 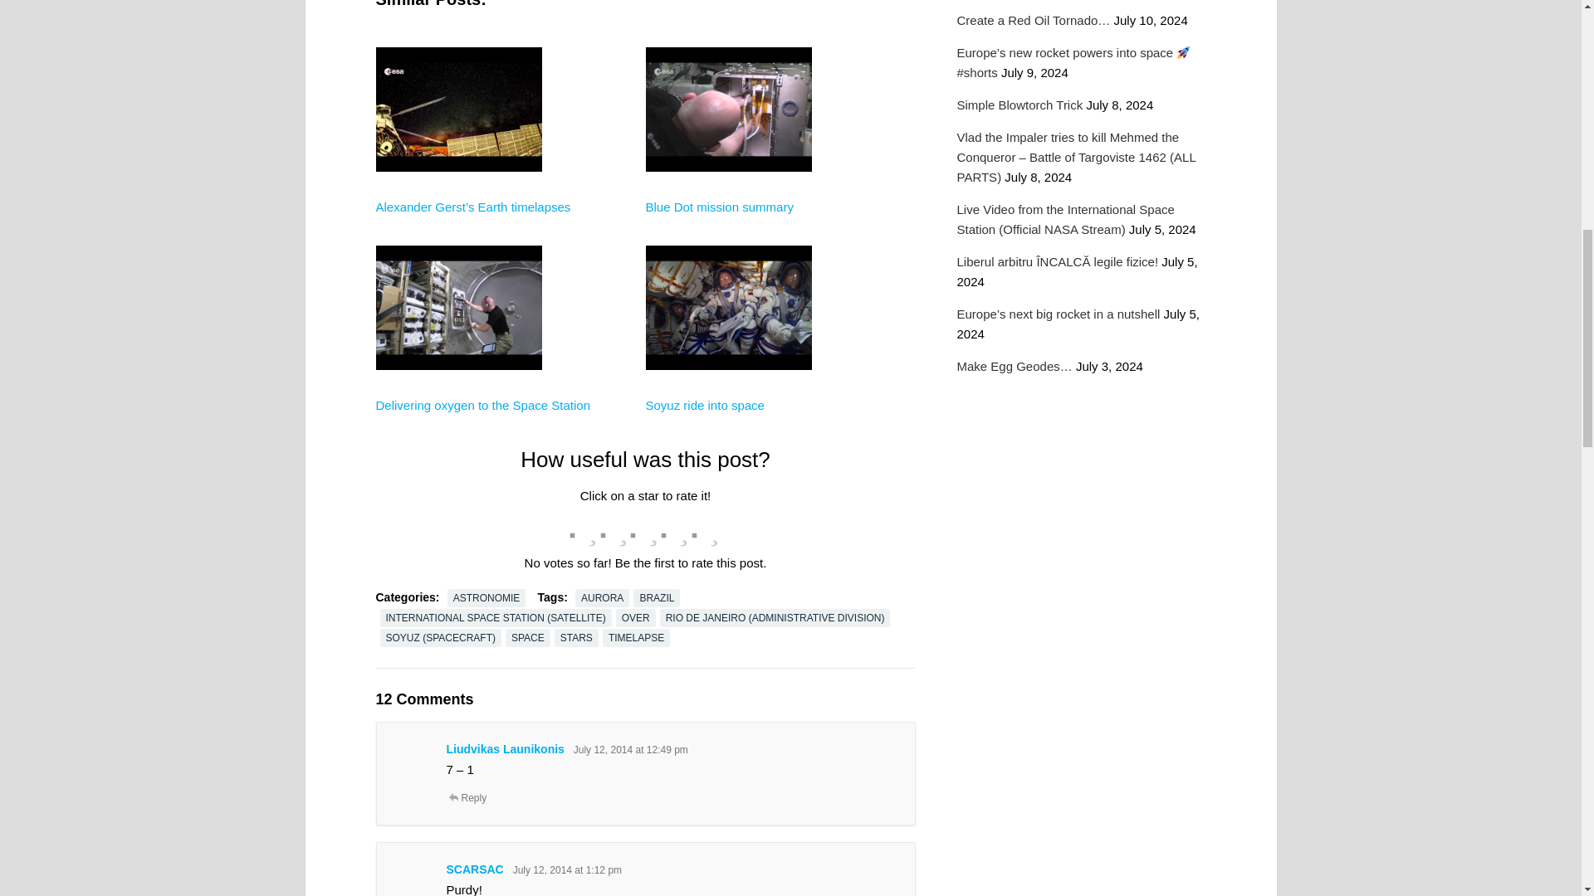 What do you see at coordinates (728, 232) in the screenshot?
I see `Blue` at bounding box center [728, 232].